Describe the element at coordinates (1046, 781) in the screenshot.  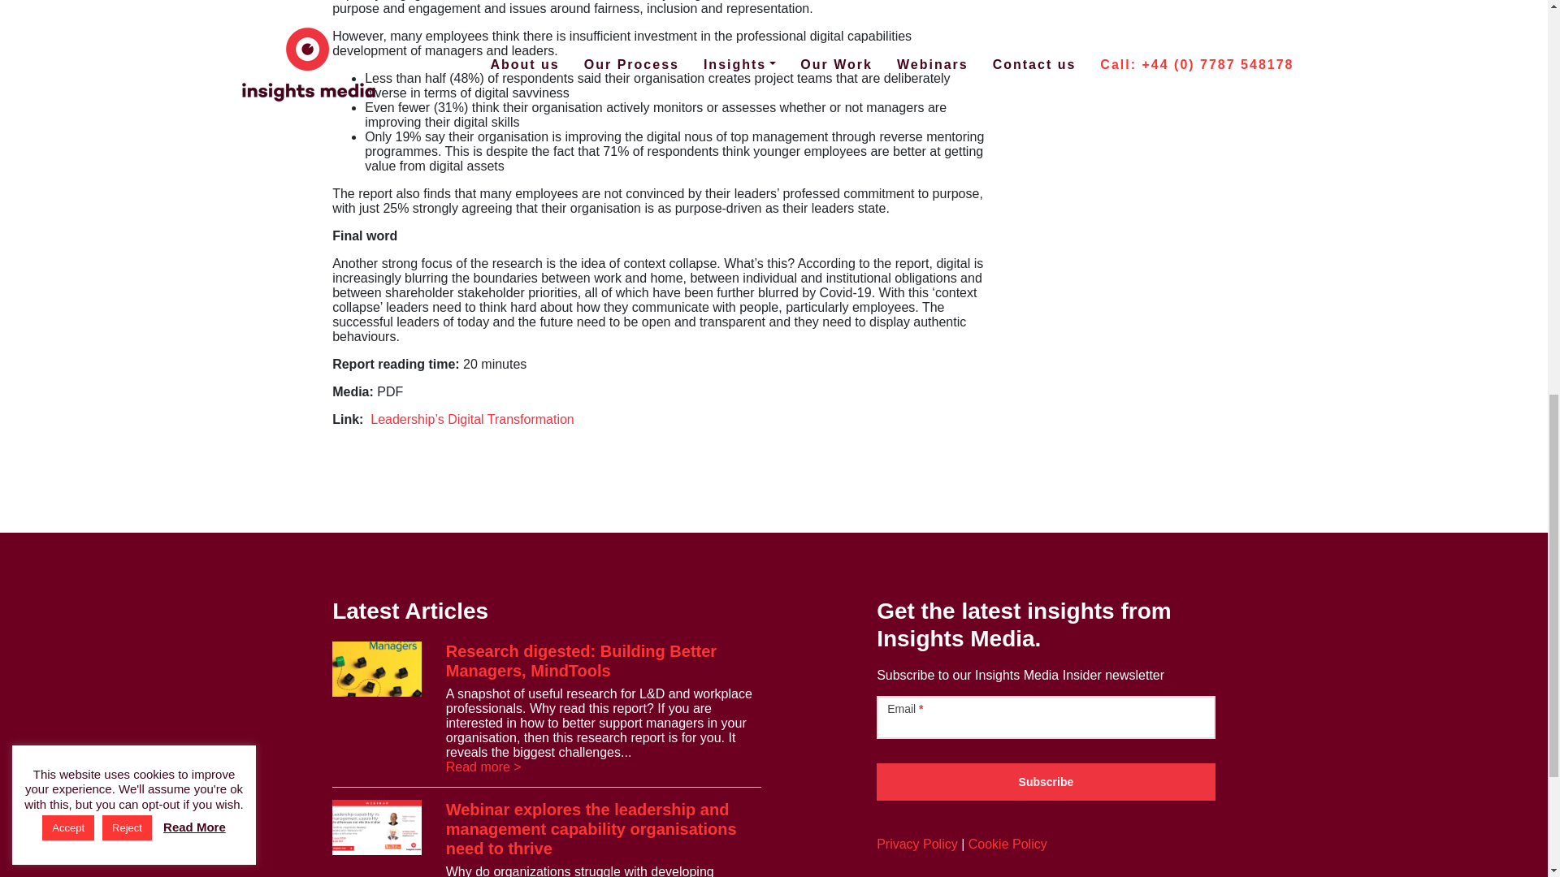
I see `Subscribe` at that location.